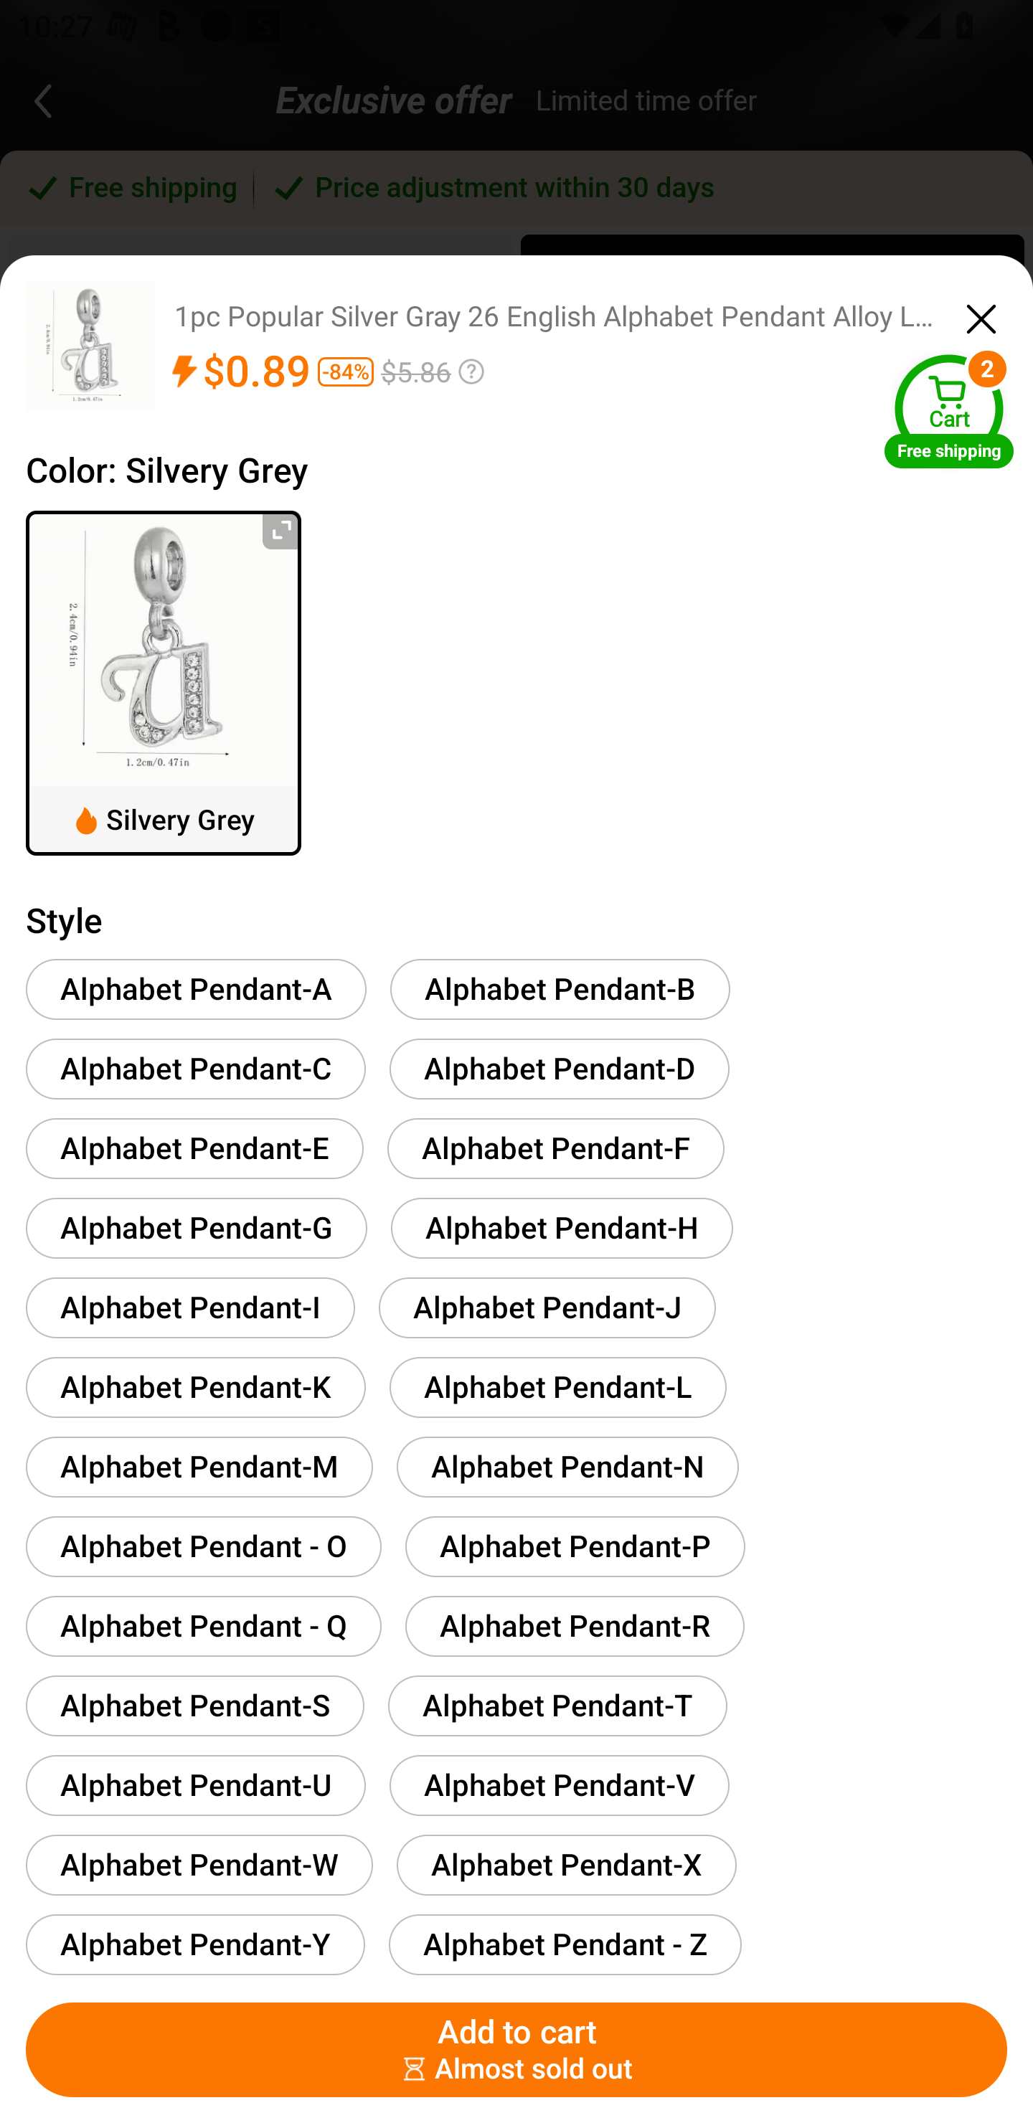 The image size is (1033, 2123). I want to click on  Alphabet Pendant-S, so click(195, 1706).